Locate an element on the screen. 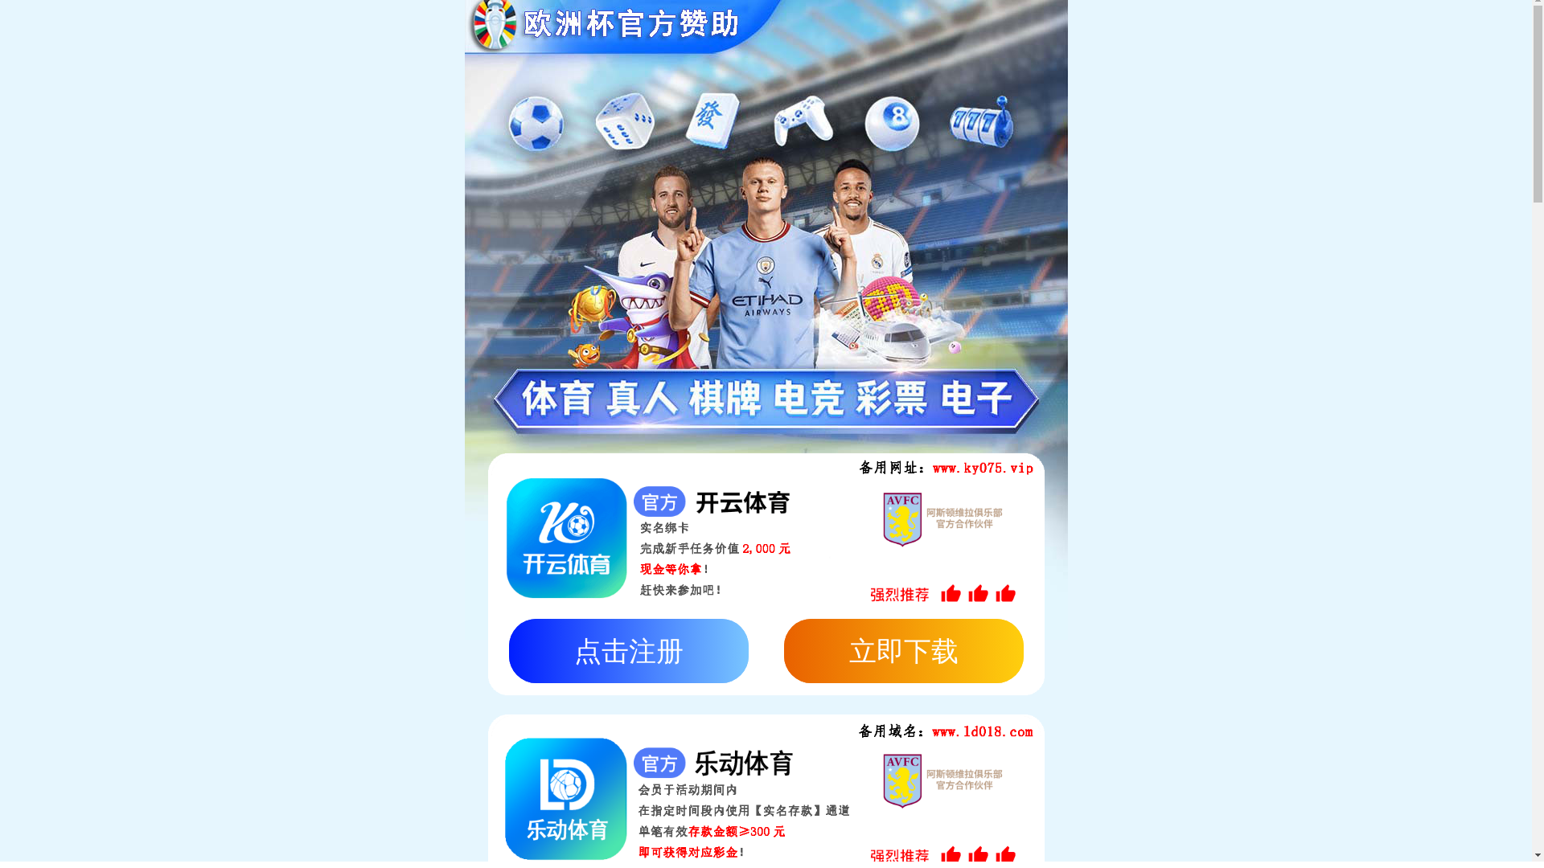  News is located at coordinates (1197, 27).